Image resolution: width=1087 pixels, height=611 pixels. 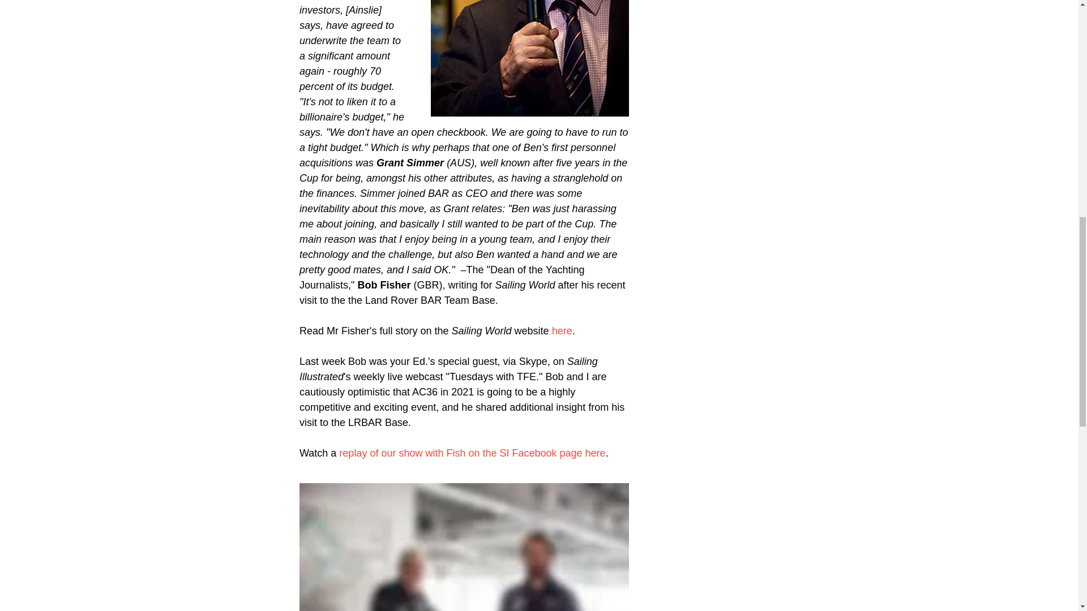 I want to click on replay of our show with Fish on the SI Facebook page here, so click(x=472, y=453).